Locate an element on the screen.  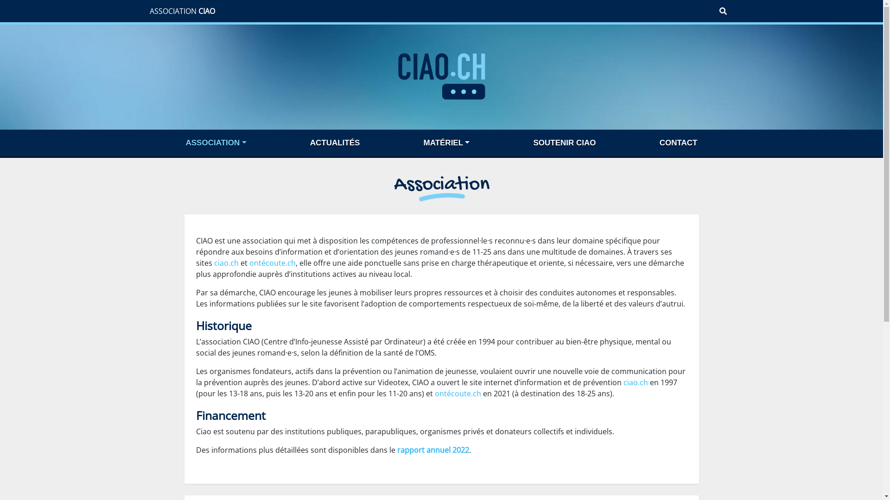
ciao.ch is located at coordinates (226, 263).